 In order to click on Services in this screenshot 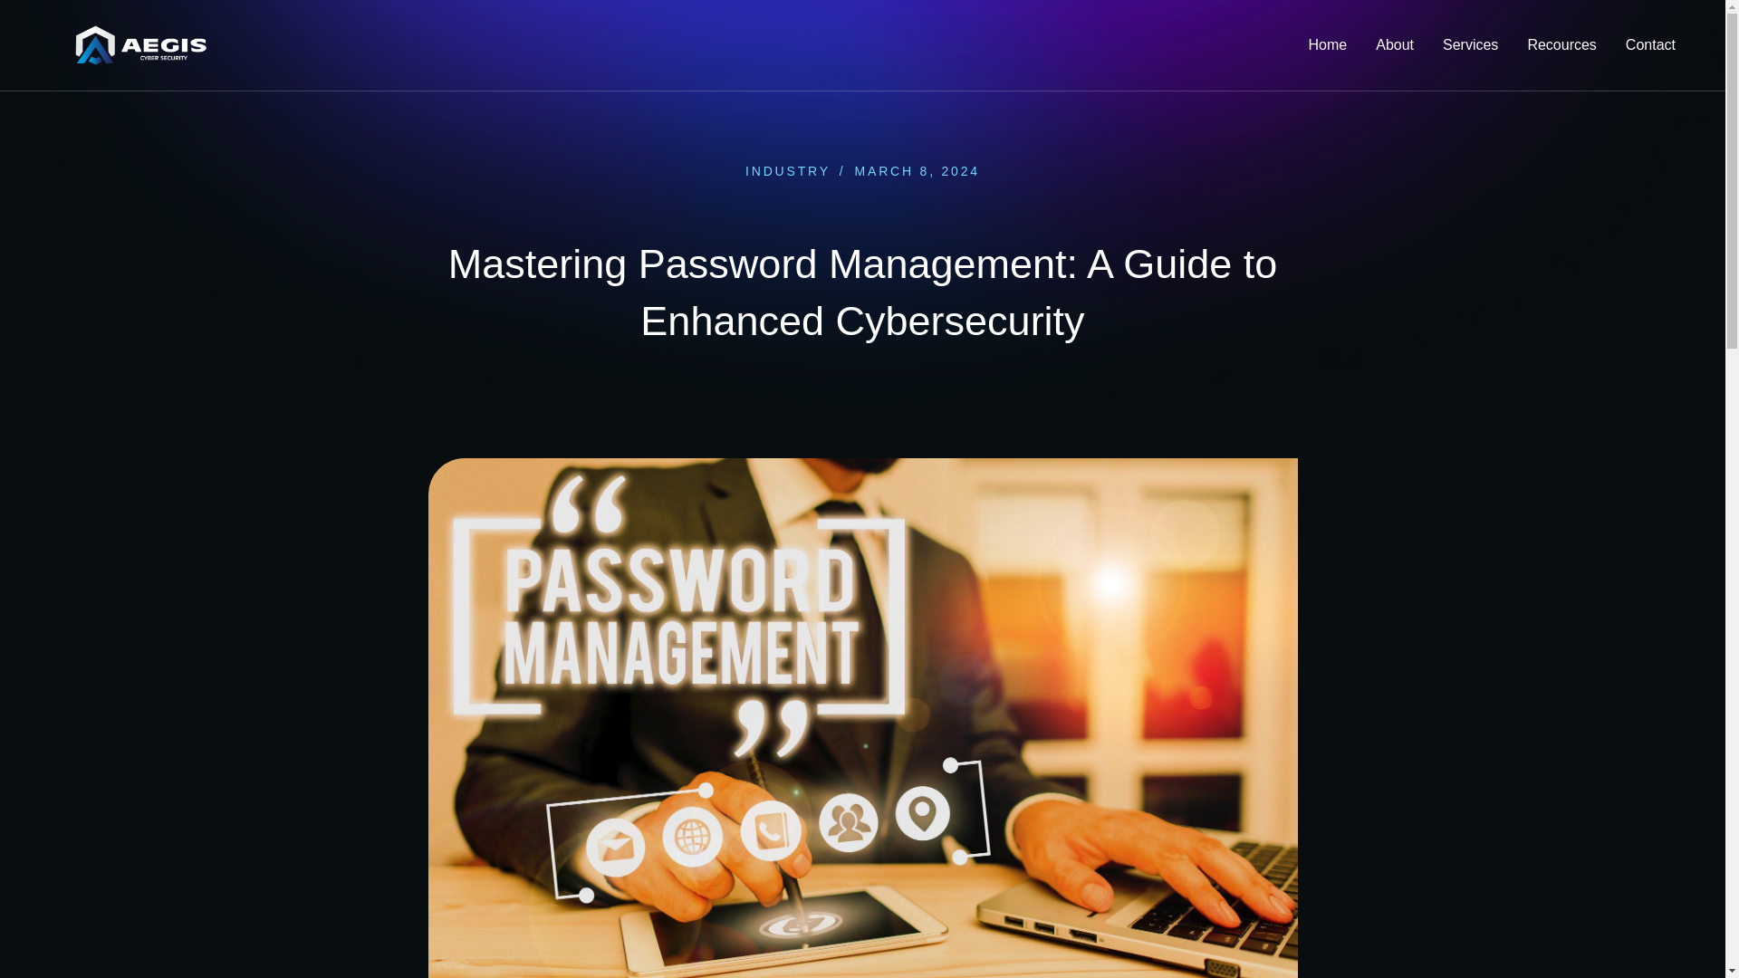, I will do `click(1470, 45)`.